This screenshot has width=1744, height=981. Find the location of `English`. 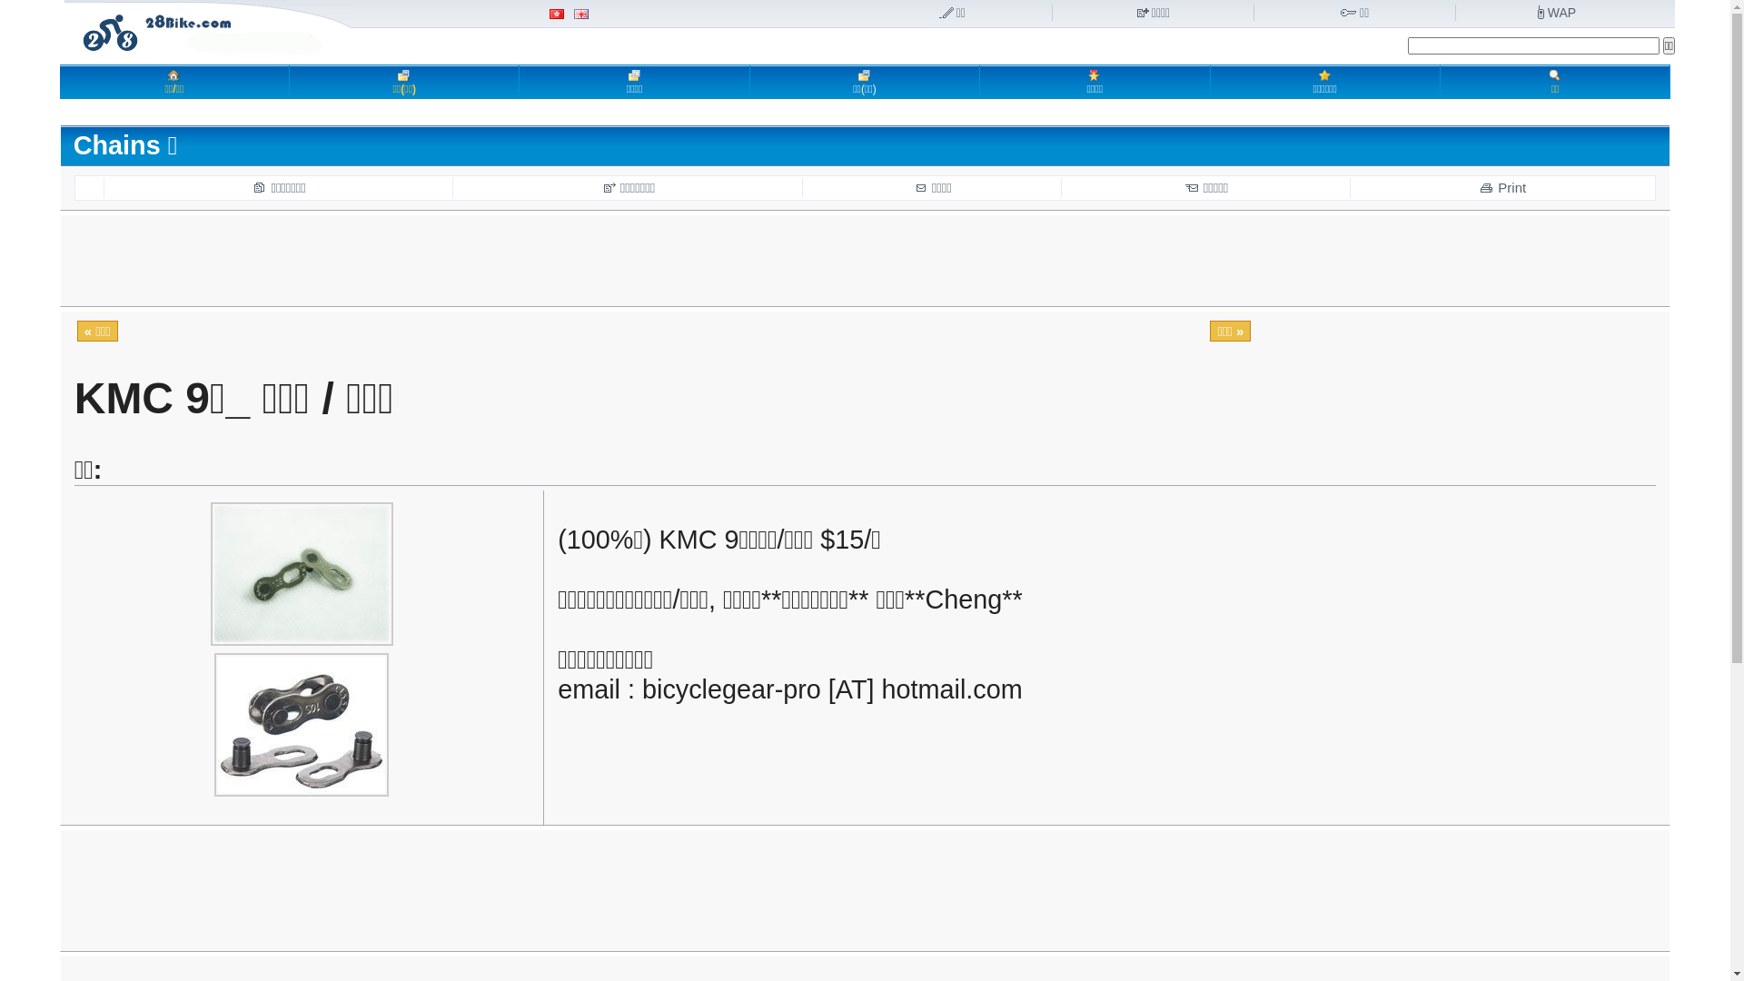

English is located at coordinates (581, 15).